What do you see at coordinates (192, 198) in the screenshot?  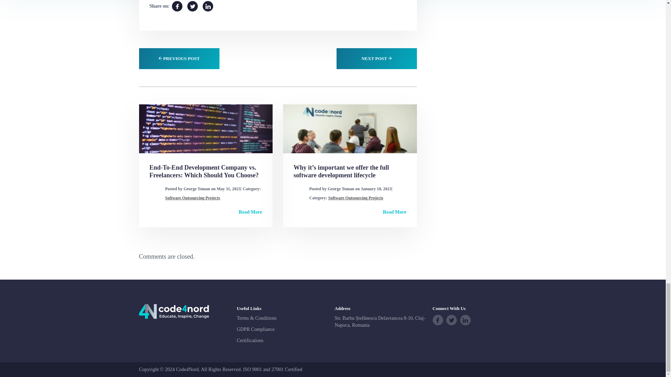 I see `Software Outsourcing Projects` at bounding box center [192, 198].